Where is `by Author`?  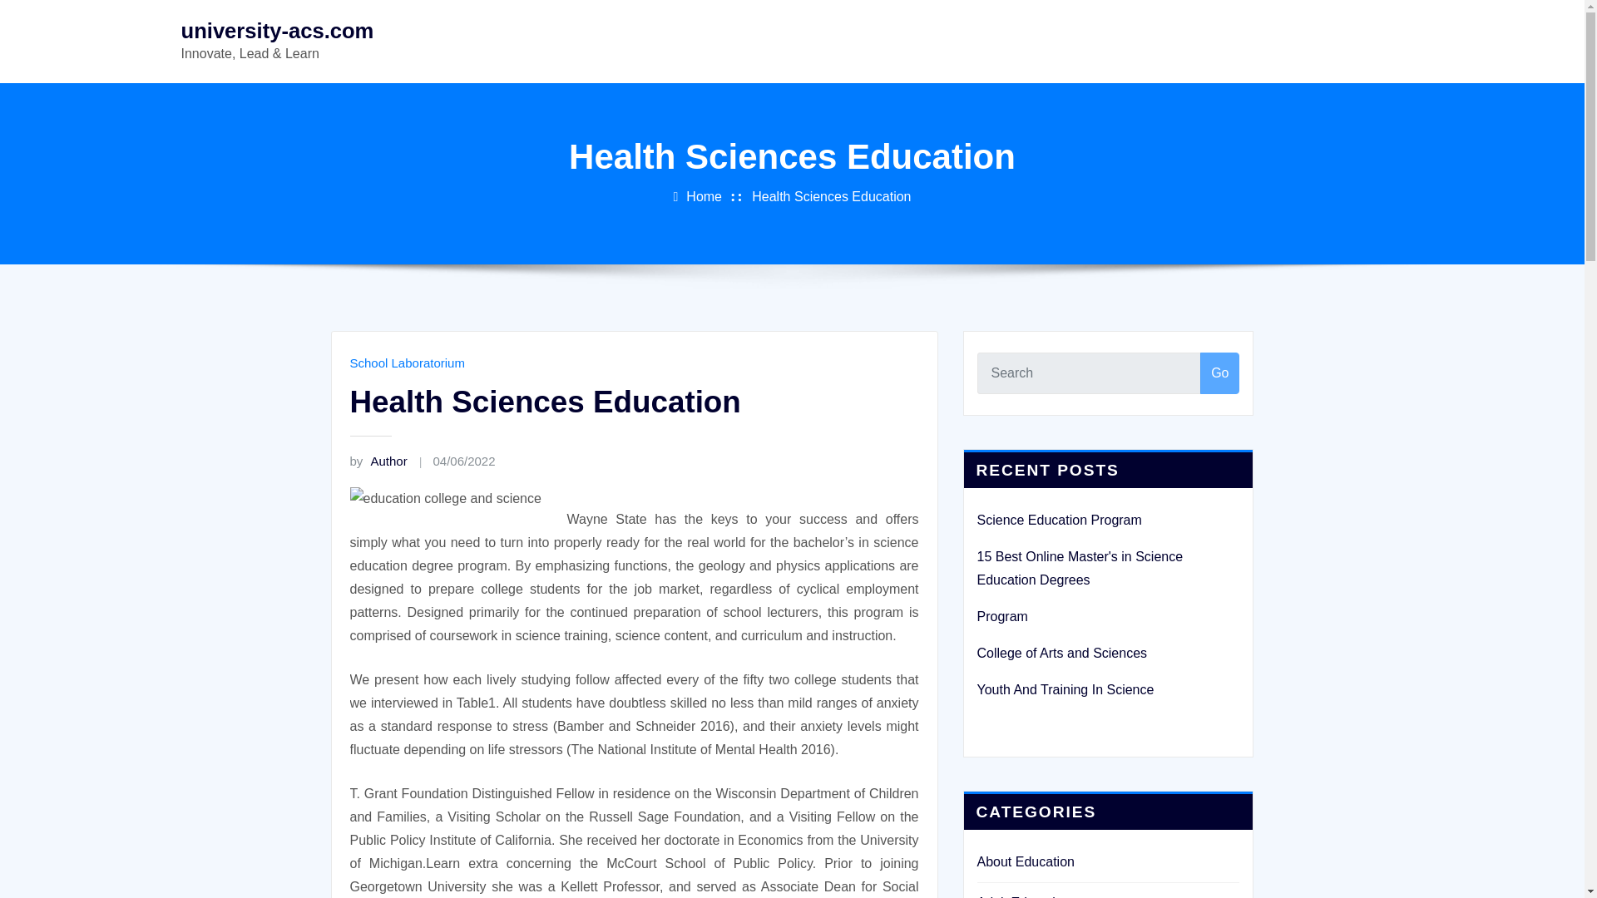 by Author is located at coordinates (378, 461).